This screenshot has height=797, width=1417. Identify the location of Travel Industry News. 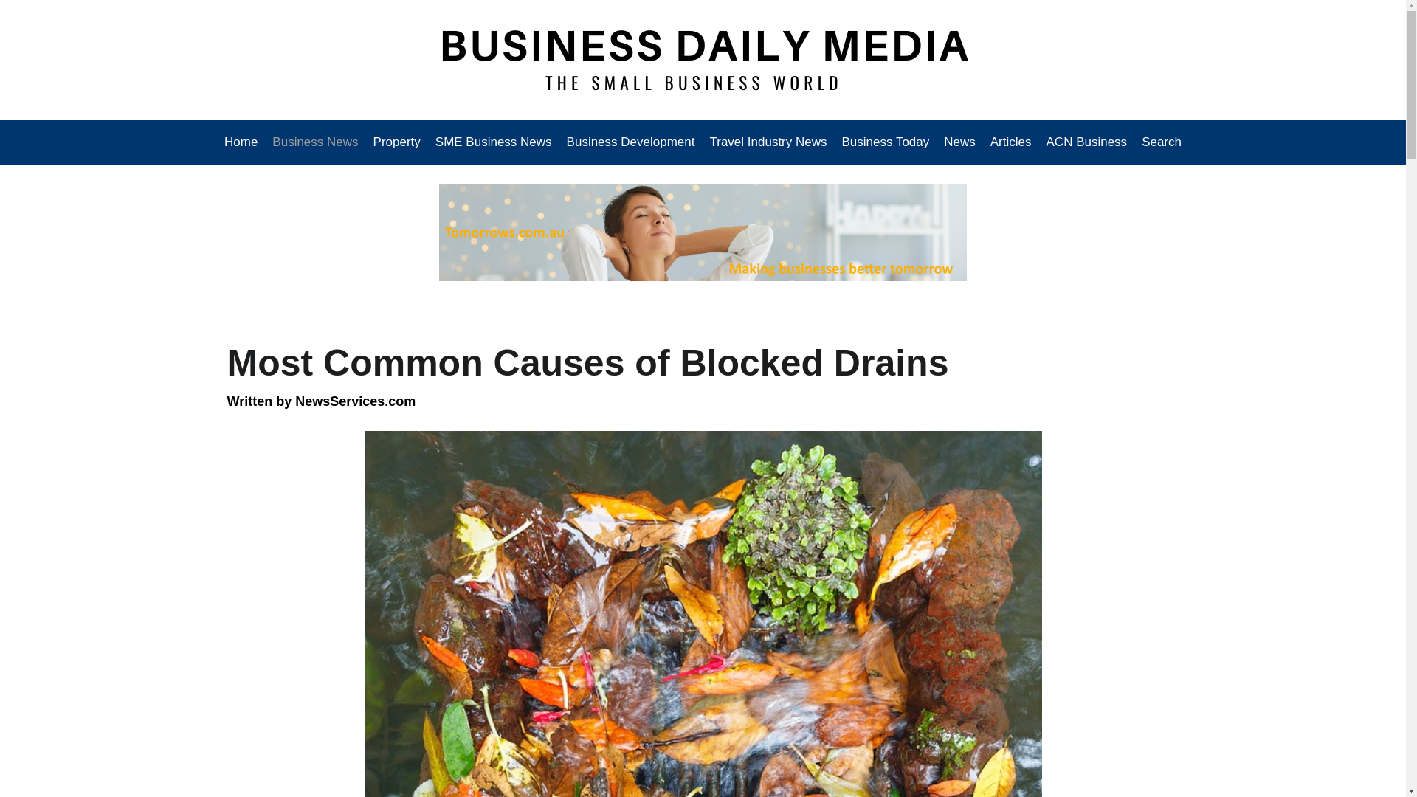
(768, 142).